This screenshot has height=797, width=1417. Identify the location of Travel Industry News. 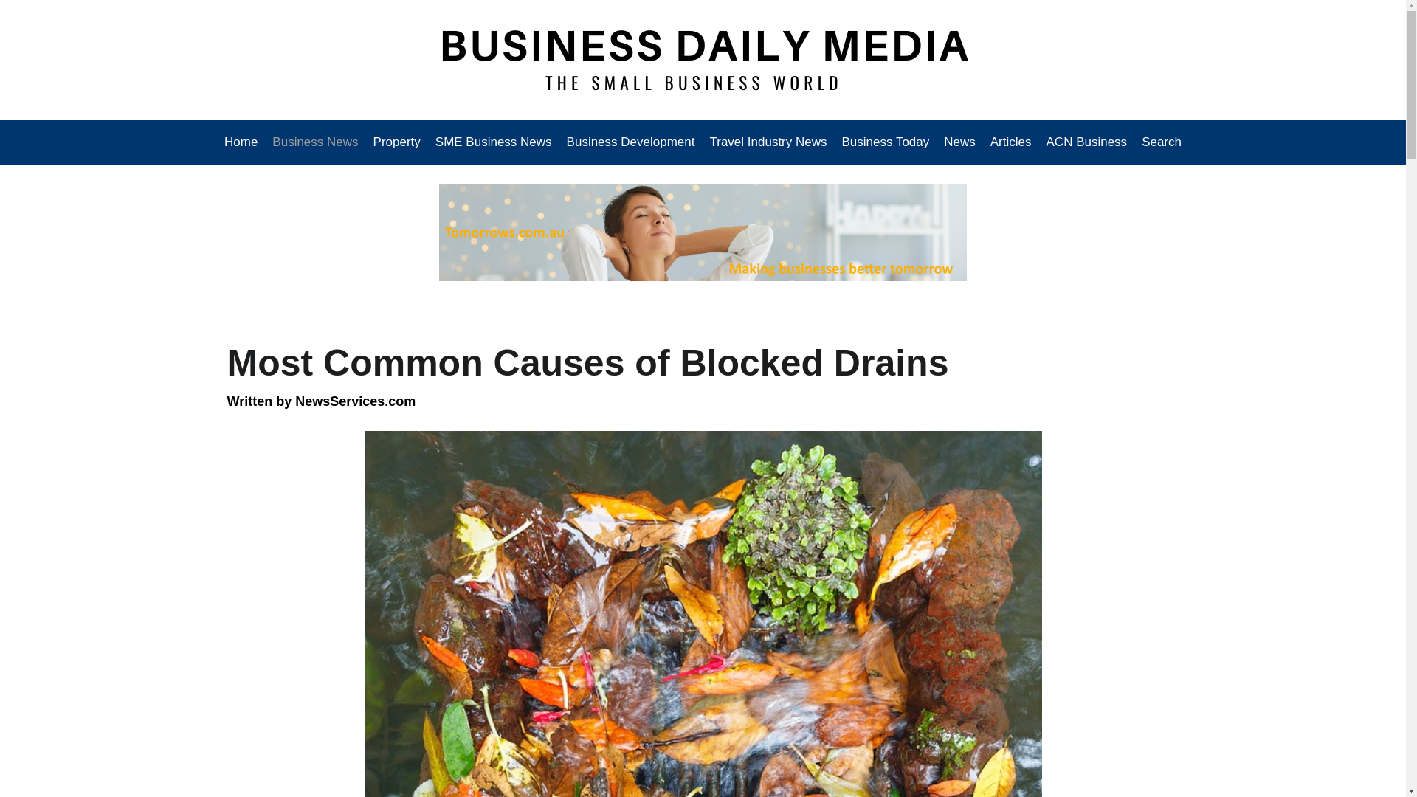
(768, 142).